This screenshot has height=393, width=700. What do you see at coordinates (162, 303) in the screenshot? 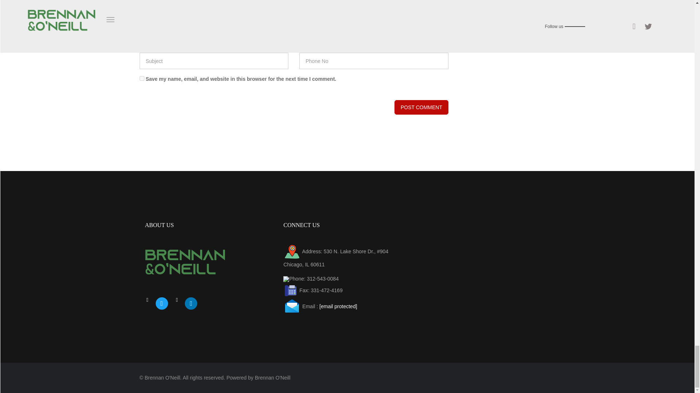
I see `twitter` at bounding box center [162, 303].